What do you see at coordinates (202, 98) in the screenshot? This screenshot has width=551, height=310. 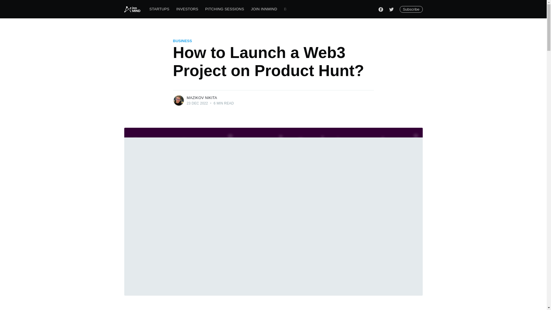 I see `MAZIKOV NIKITA` at bounding box center [202, 98].